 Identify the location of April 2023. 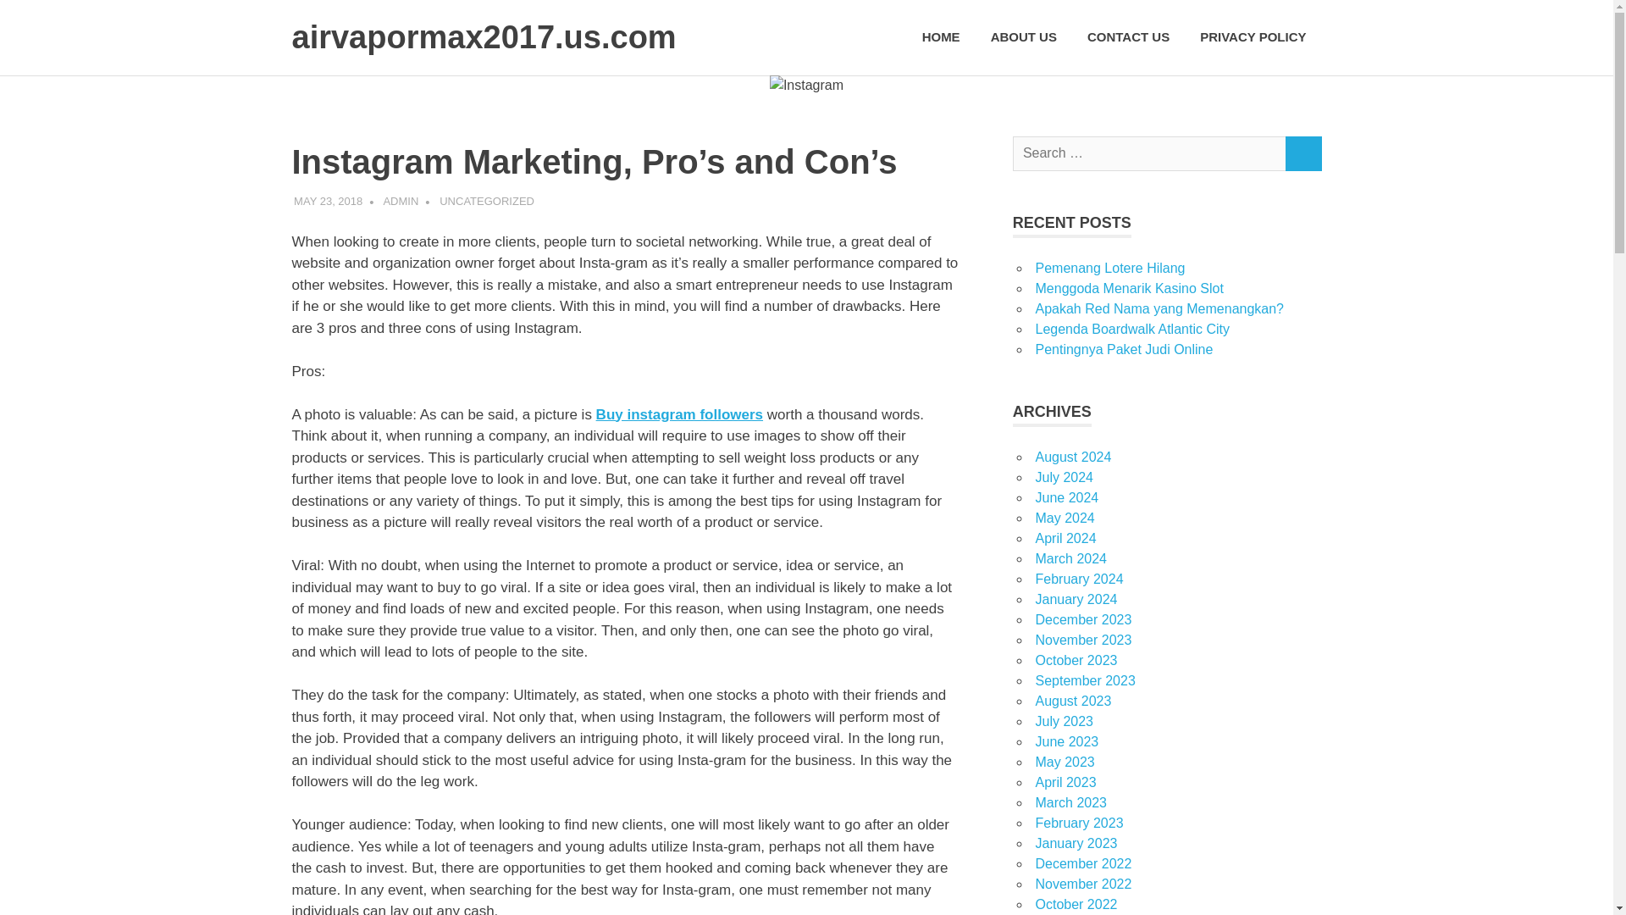
(1065, 782).